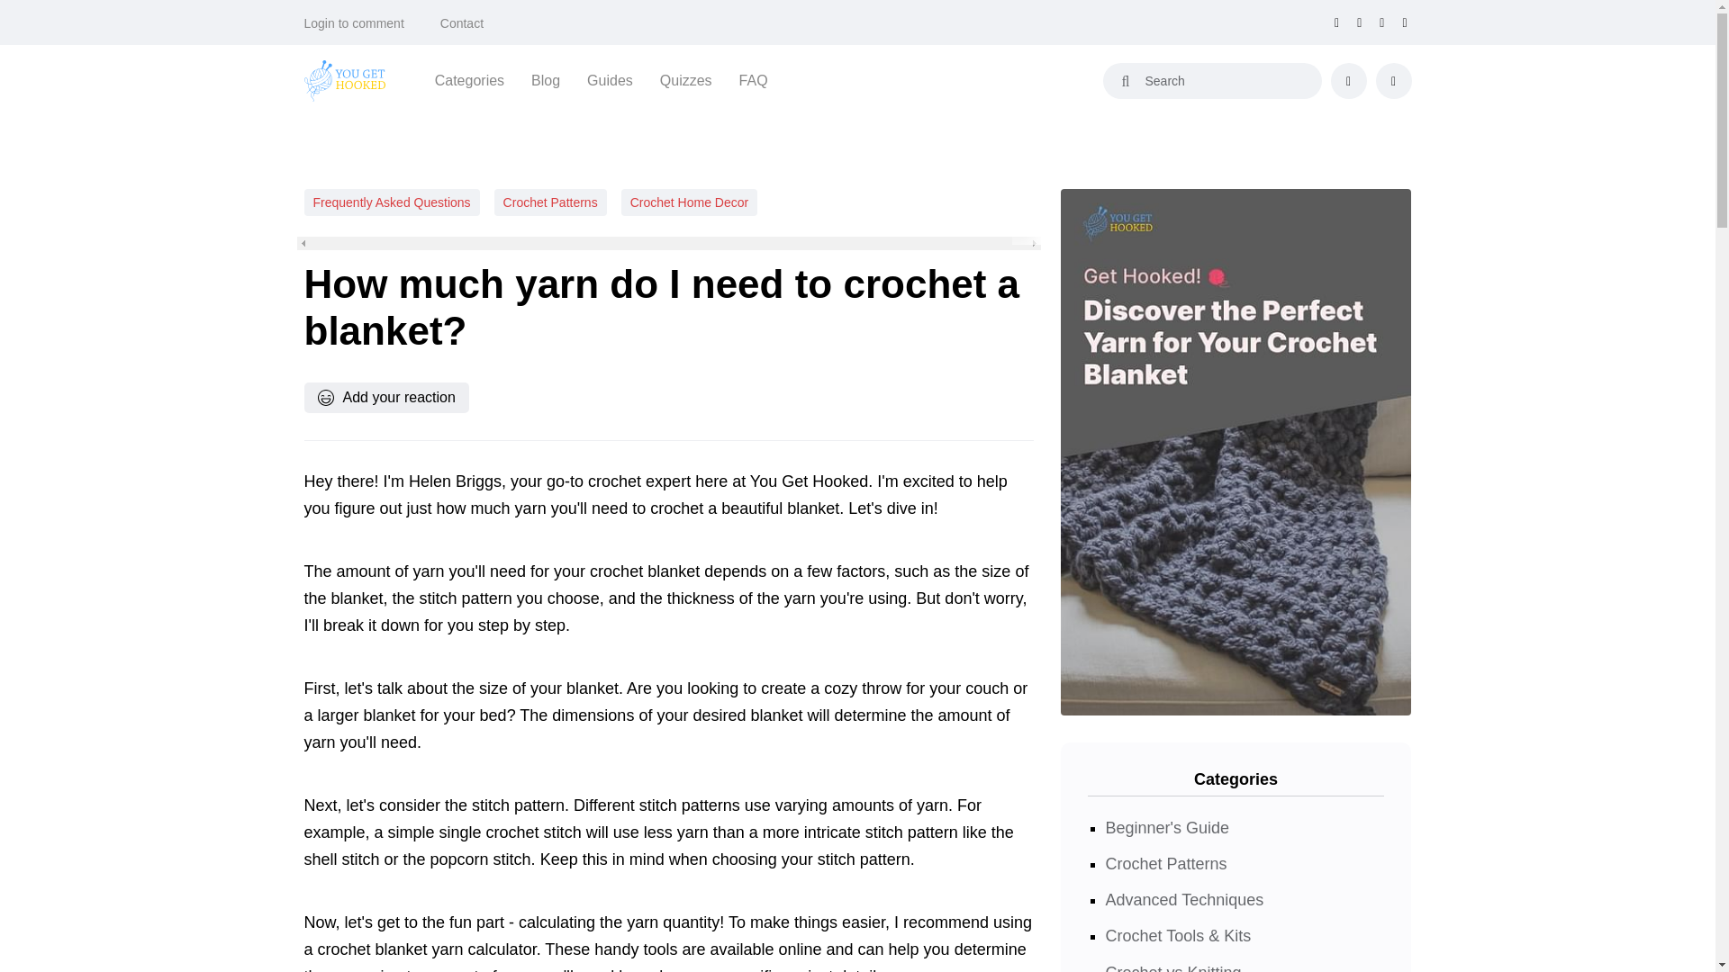  Describe the element at coordinates (470, 80) in the screenshot. I see `Categories` at that location.